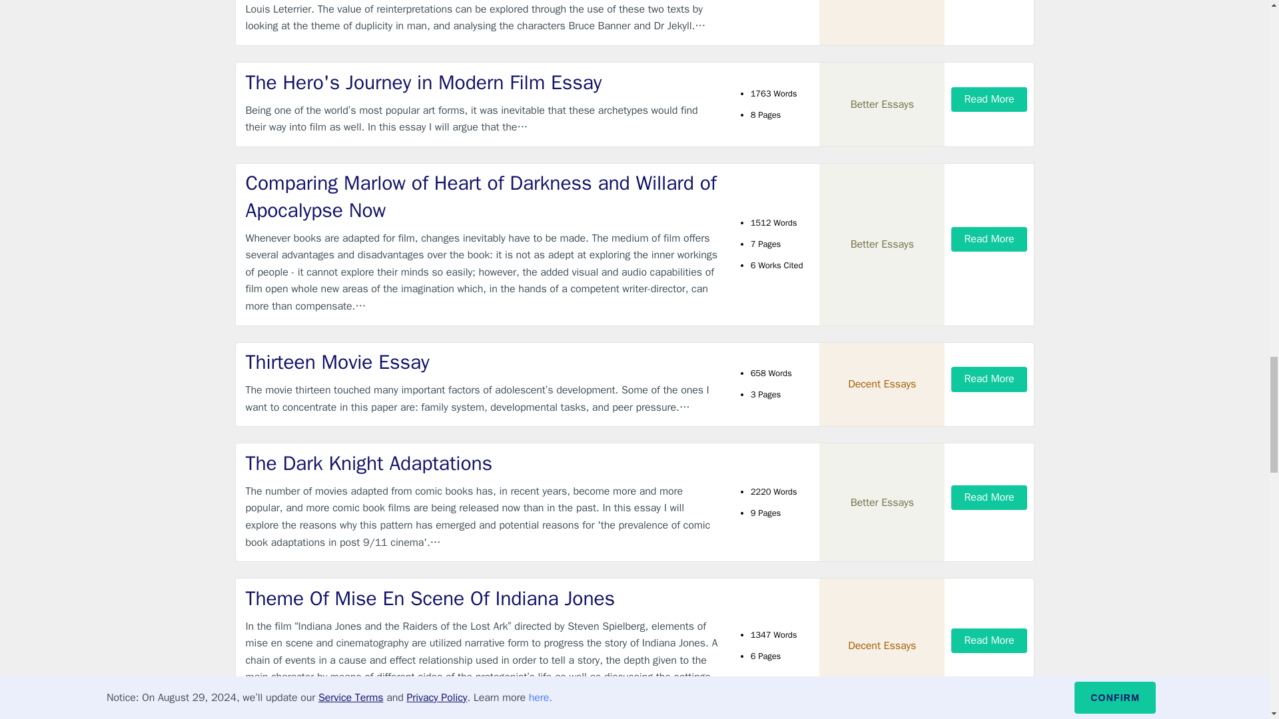  I want to click on Read More, so click(989, 240).